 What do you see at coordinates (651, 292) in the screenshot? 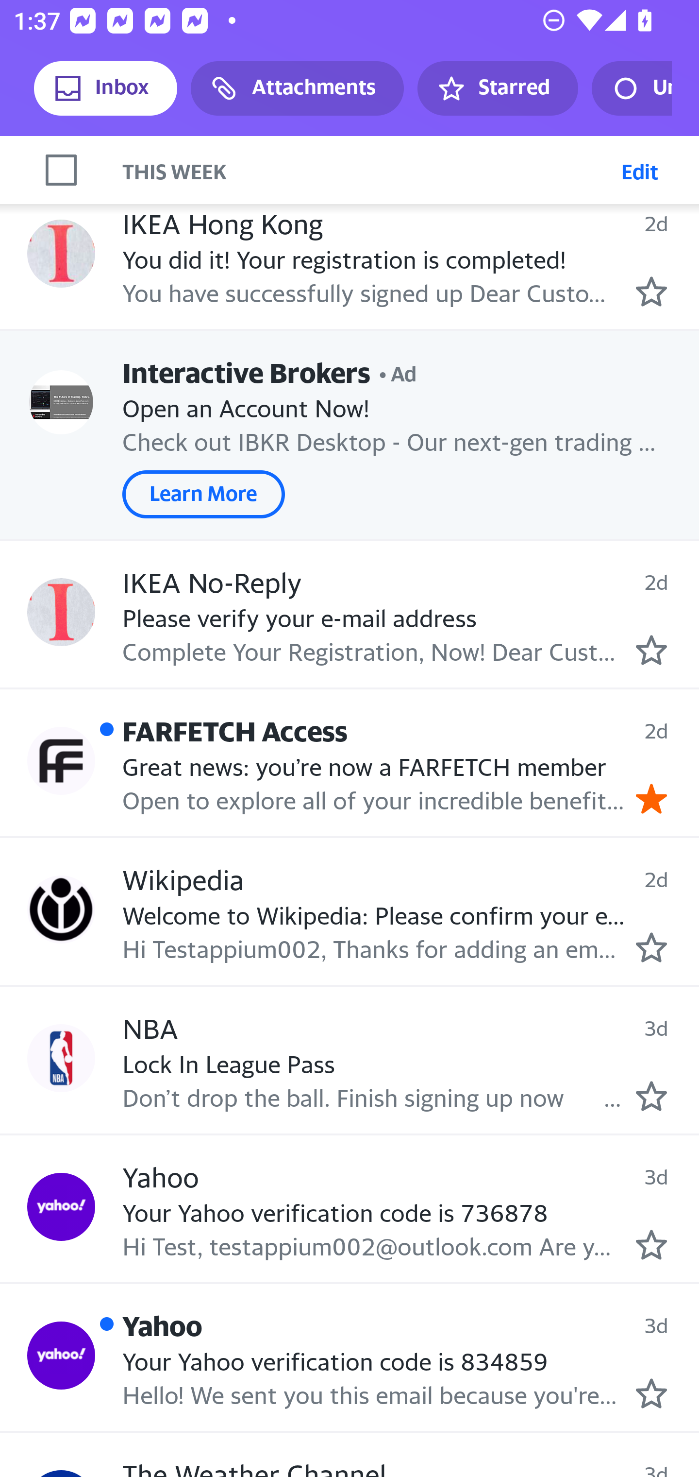
I see `Mark as starred.` at bounding box center [651, 292].